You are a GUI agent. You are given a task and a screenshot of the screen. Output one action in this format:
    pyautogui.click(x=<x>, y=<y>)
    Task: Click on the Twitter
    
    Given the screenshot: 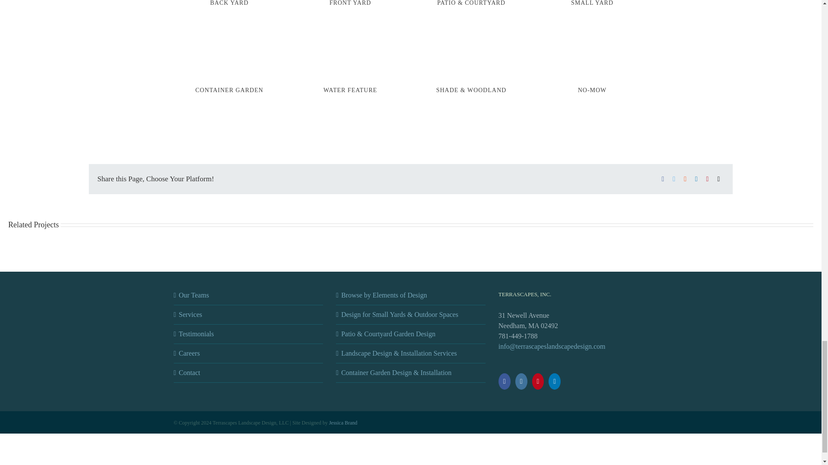 What is the action you would take?
    pyautogui.click(x=674, y=179)
    